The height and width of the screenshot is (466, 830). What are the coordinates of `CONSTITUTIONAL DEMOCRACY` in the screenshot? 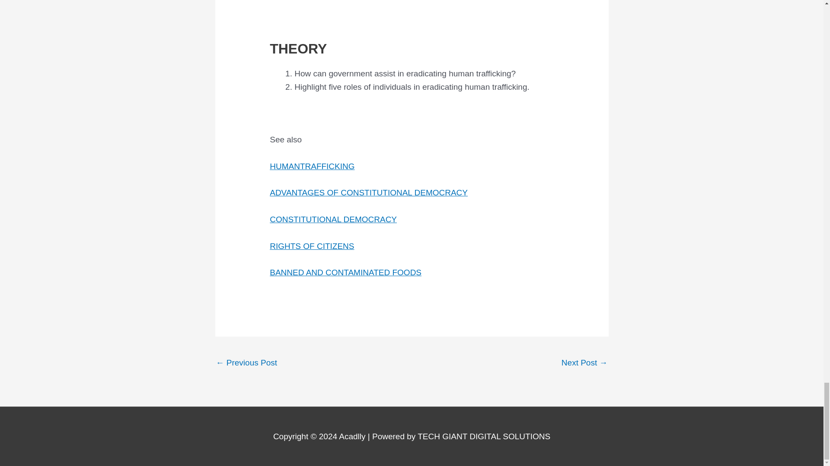 It's located at (333, 219).